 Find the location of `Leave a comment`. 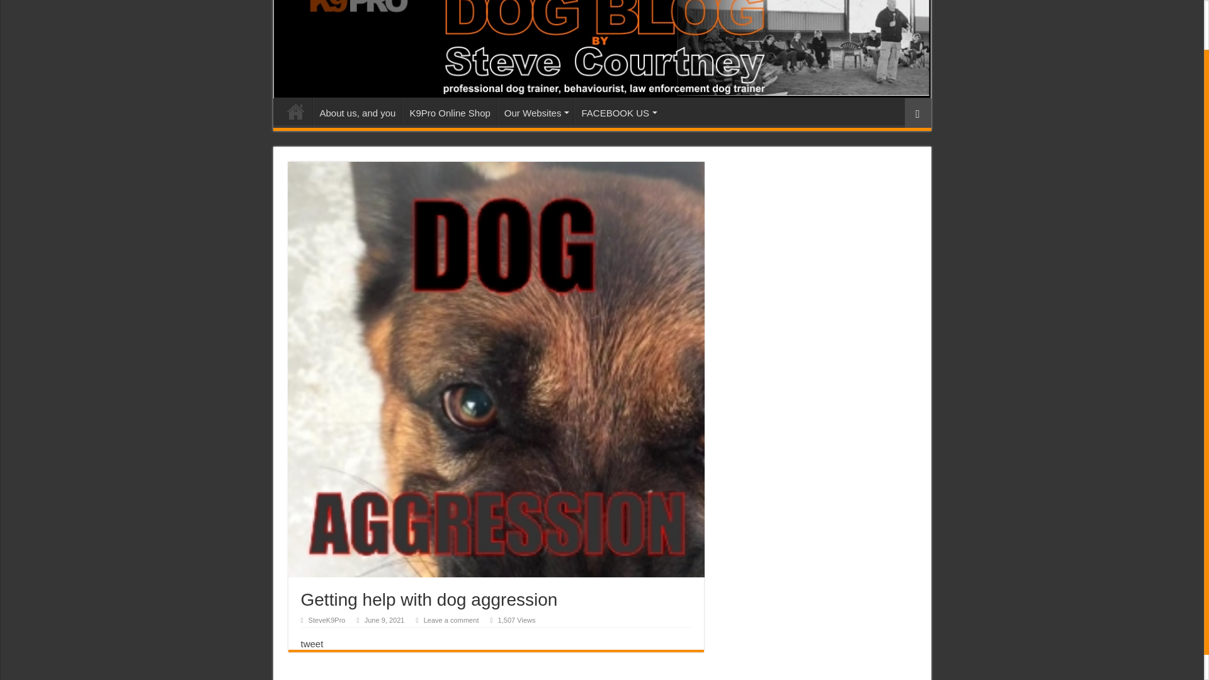

Leave a comment is located at coordinates (451, 620).